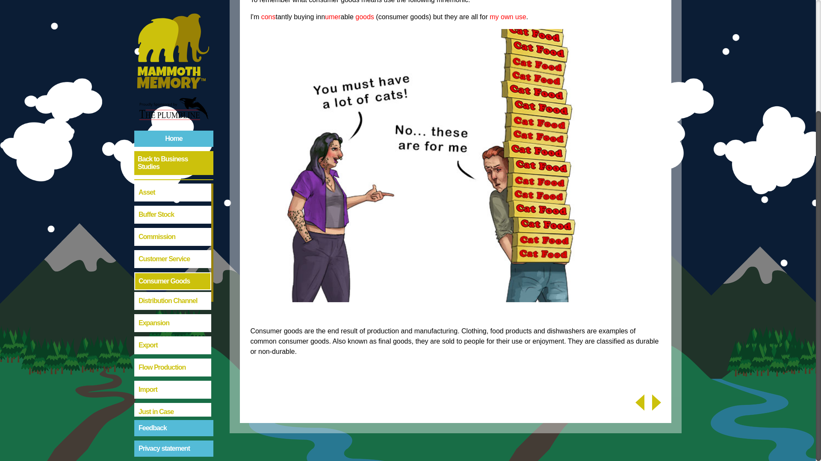 The width and height of the screenshot is (821, 461). What do you see at coordinates (173, 288) in the screenshot?
I see `Just in Time` at bounding box center [173, 288].